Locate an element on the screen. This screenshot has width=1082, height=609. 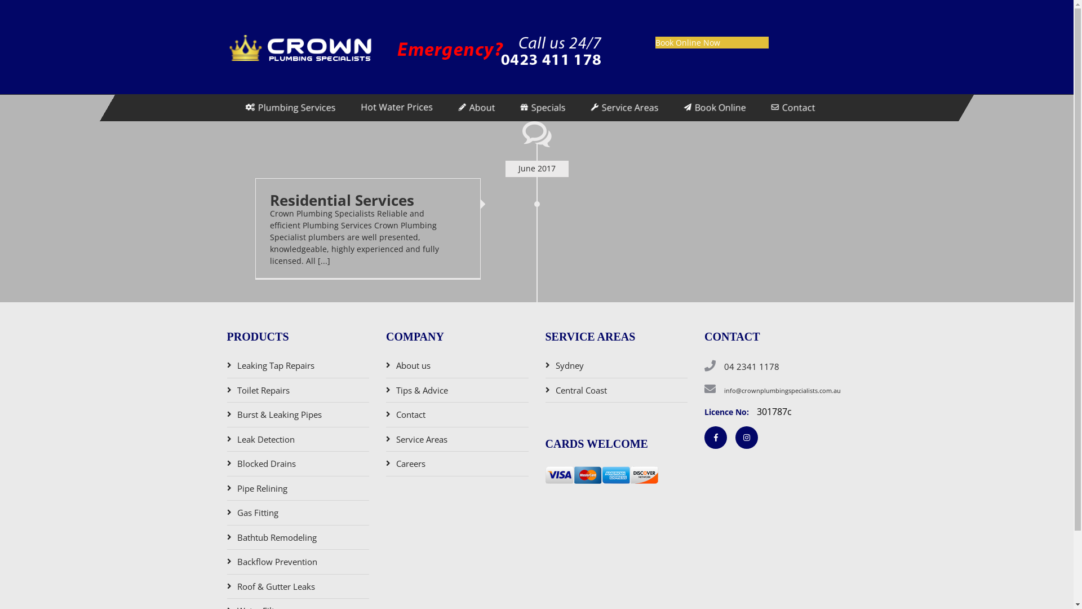
Sydney is located at coordinates (570, 365).